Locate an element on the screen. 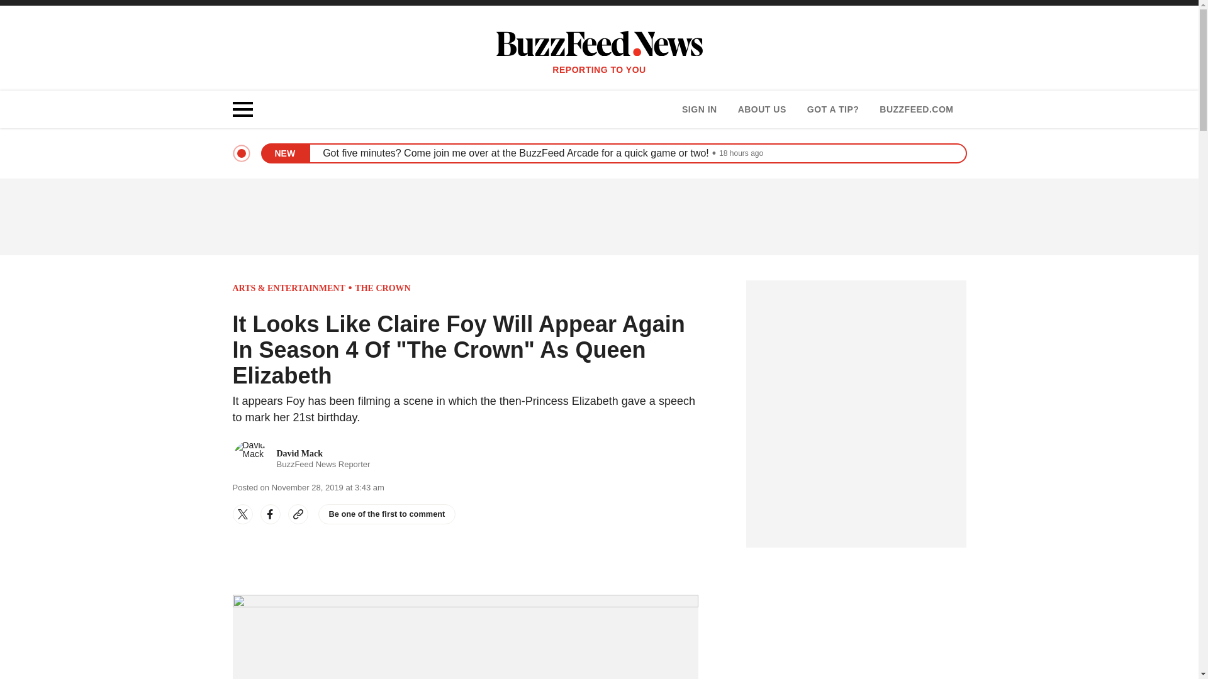  THE CROWN is located at coordinates (302, 459).